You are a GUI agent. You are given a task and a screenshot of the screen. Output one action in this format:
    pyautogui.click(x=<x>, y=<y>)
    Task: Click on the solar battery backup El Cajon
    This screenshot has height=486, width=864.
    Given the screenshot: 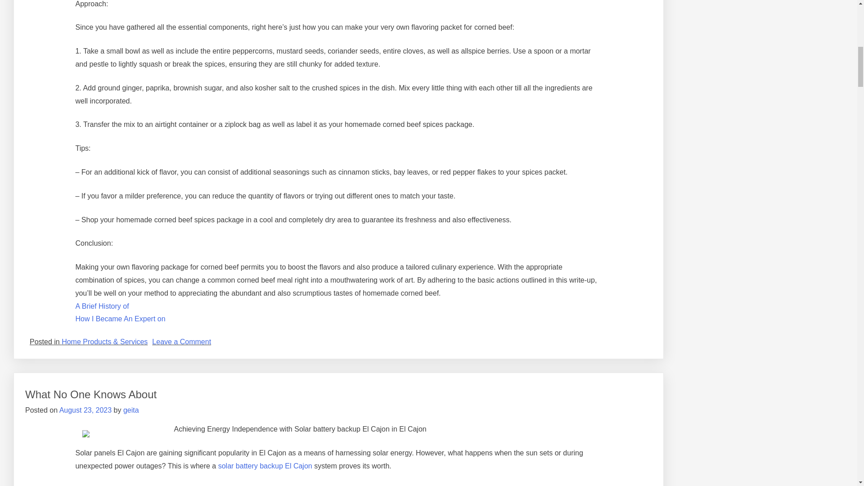 What is the action you would take?
    pyautogui.click(x=265, y=466)
    